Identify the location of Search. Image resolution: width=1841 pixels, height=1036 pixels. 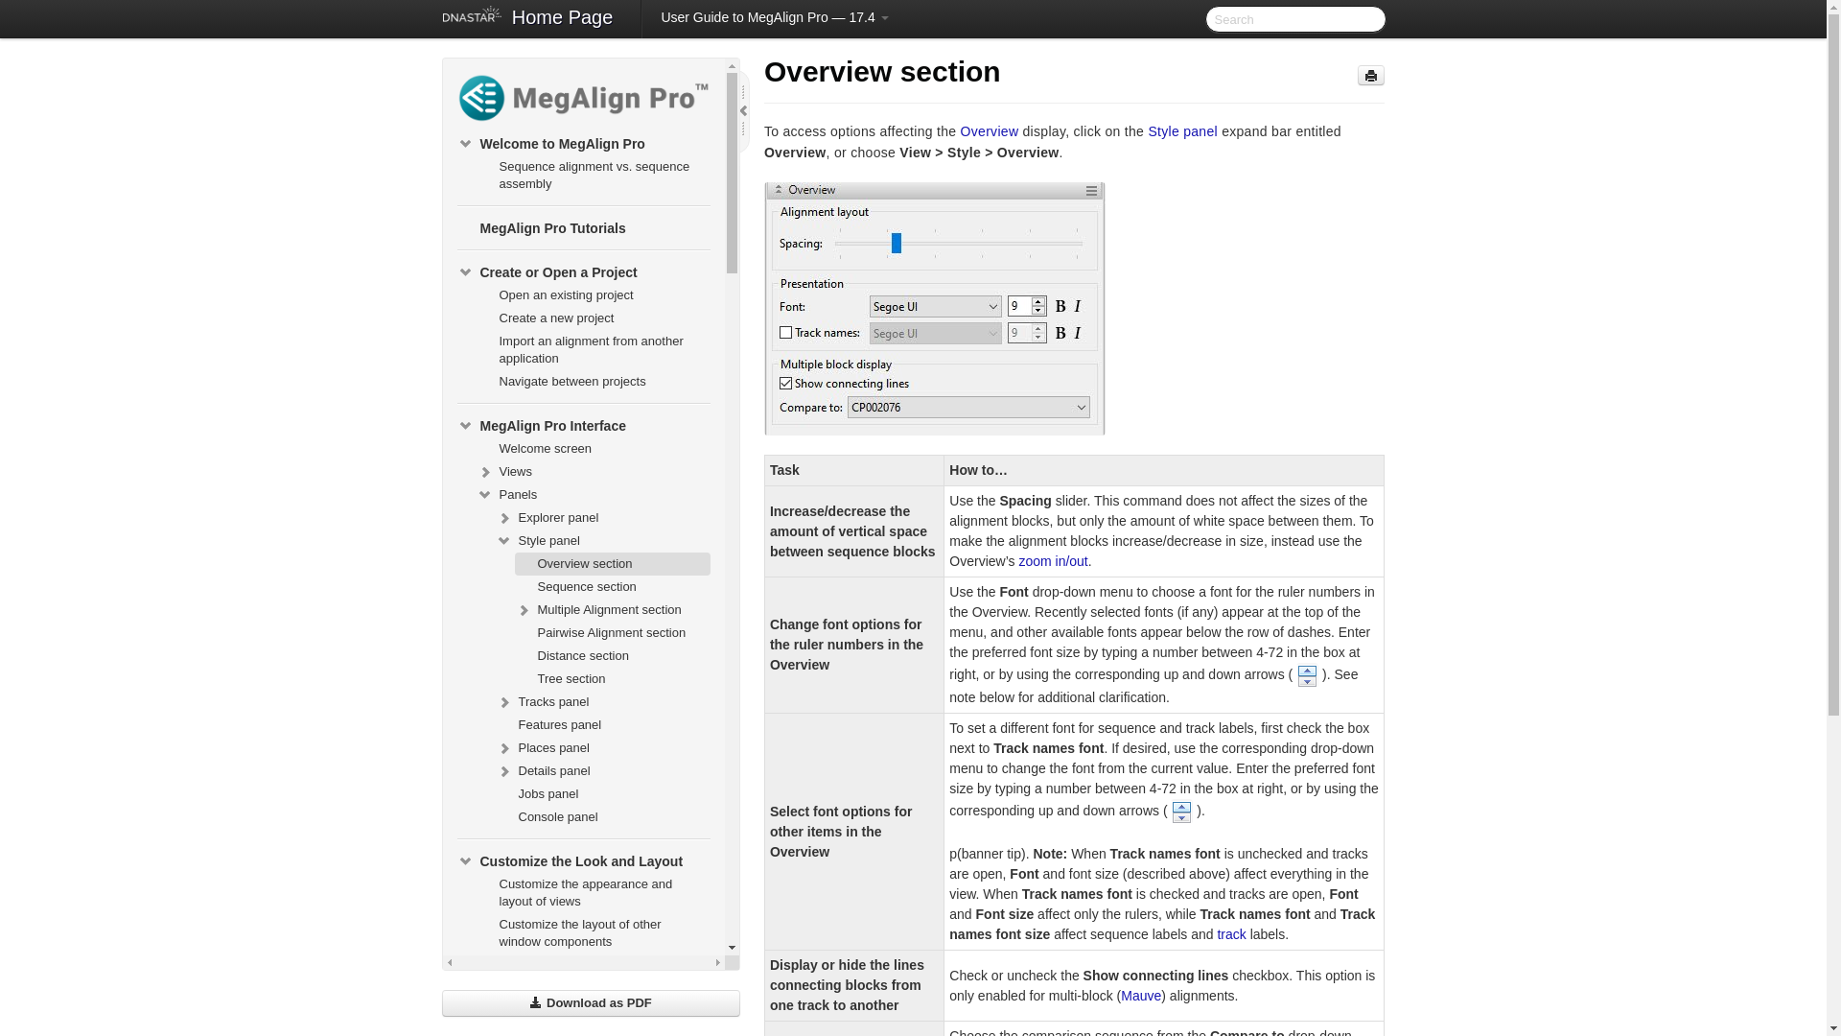
(1294, 19).